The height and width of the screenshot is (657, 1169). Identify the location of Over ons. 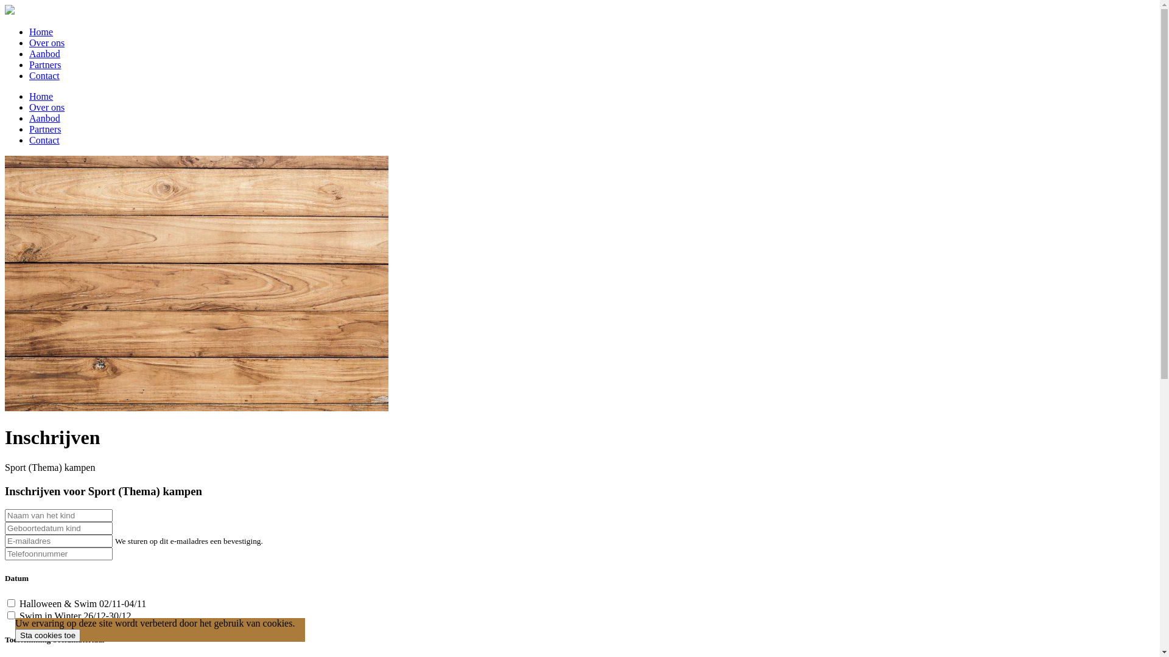
(47, 43).